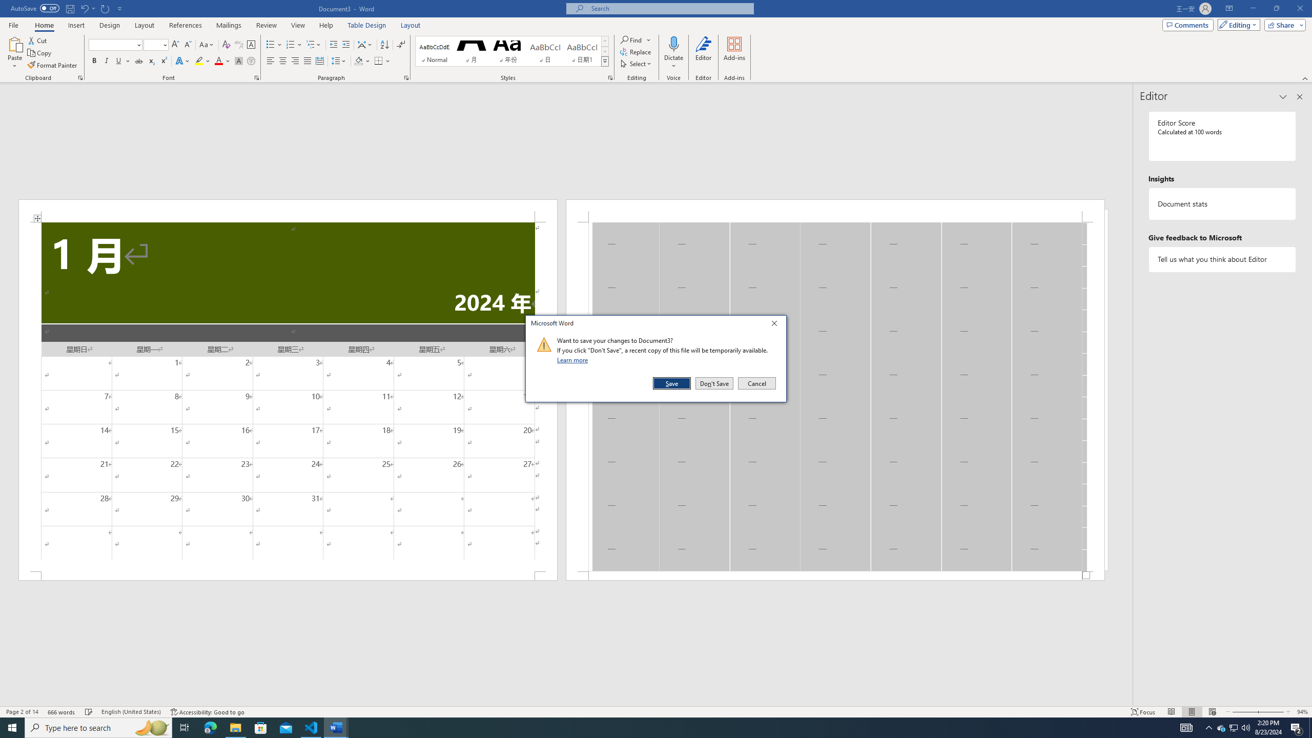 The width and height of the screenshot is (1312, 738). I want to click on Class: NetUIScrollBar, so click(566, 702).